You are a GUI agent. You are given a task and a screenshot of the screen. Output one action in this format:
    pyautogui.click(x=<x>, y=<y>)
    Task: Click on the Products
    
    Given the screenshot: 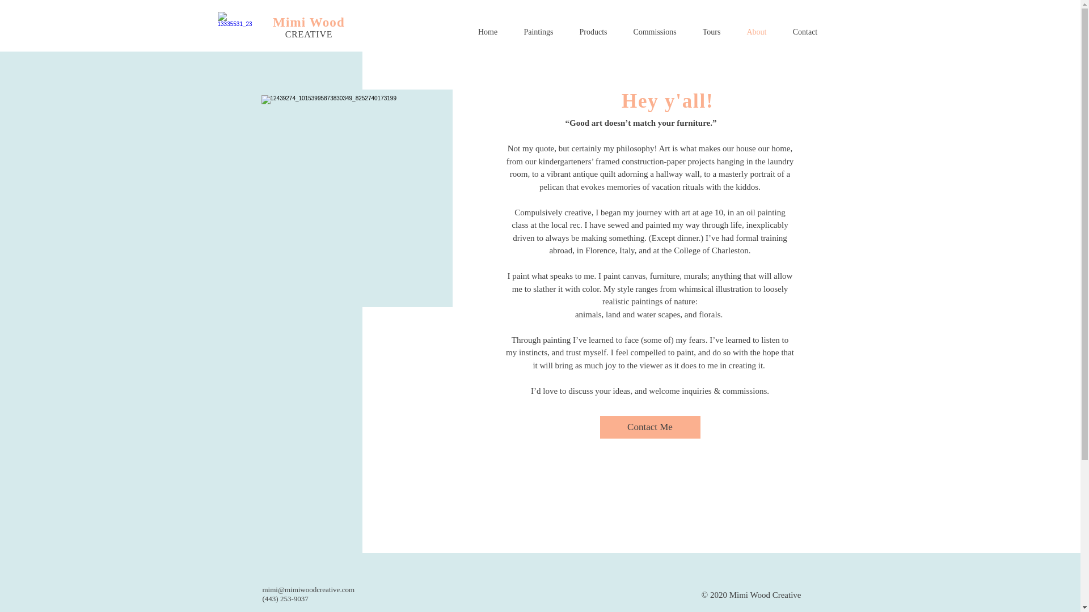 What is the action you would take?
    pyautogui.click(x=593, y=32)
    